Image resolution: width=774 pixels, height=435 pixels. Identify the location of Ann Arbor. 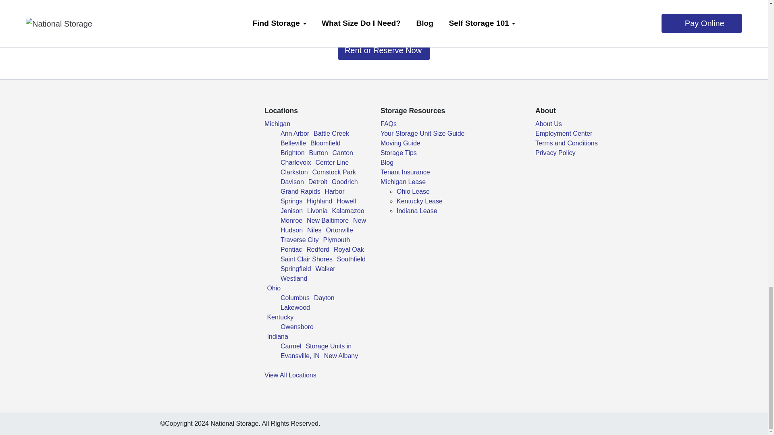
(294, 133).